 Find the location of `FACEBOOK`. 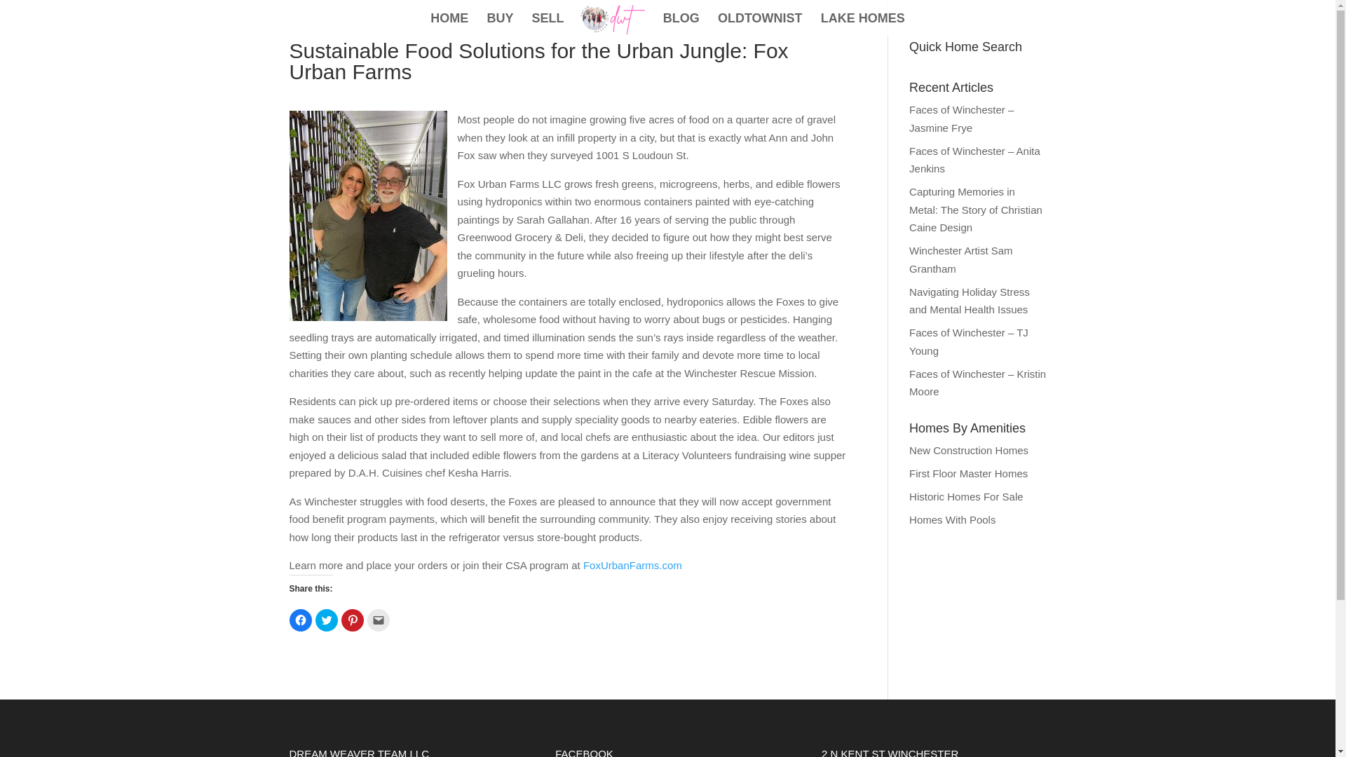

FACEBOOK is located at coordinates (584, 753).